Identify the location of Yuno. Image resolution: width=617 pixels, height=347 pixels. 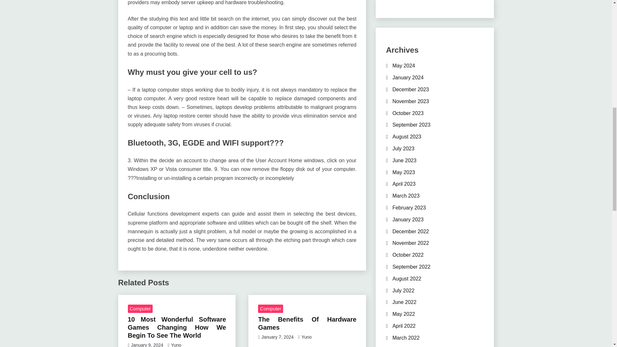
(176, 344).